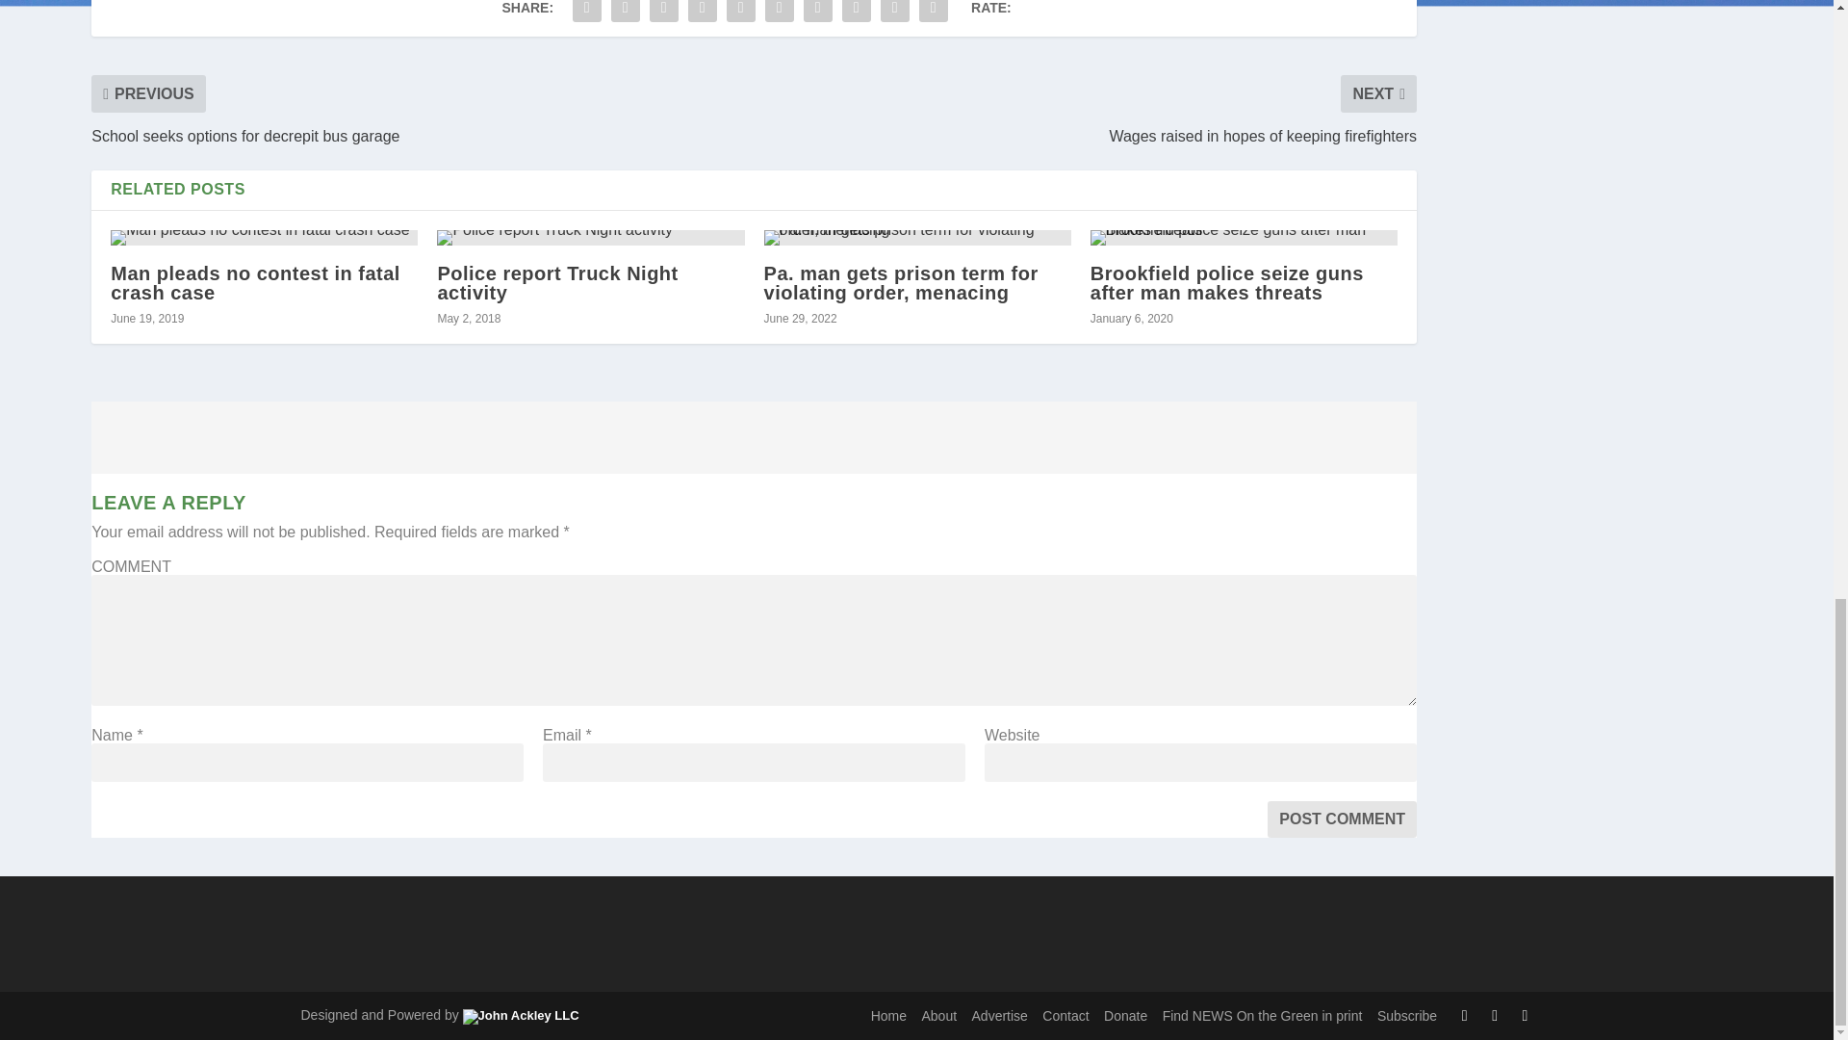 The height and width of the screenshot is (1040, 1848). What do you see at coordinates (586, 13) in the screenshot?
I see `Share "Brothers sentenced on weapons charges" via Facebook` at bounding box center [586, 13].